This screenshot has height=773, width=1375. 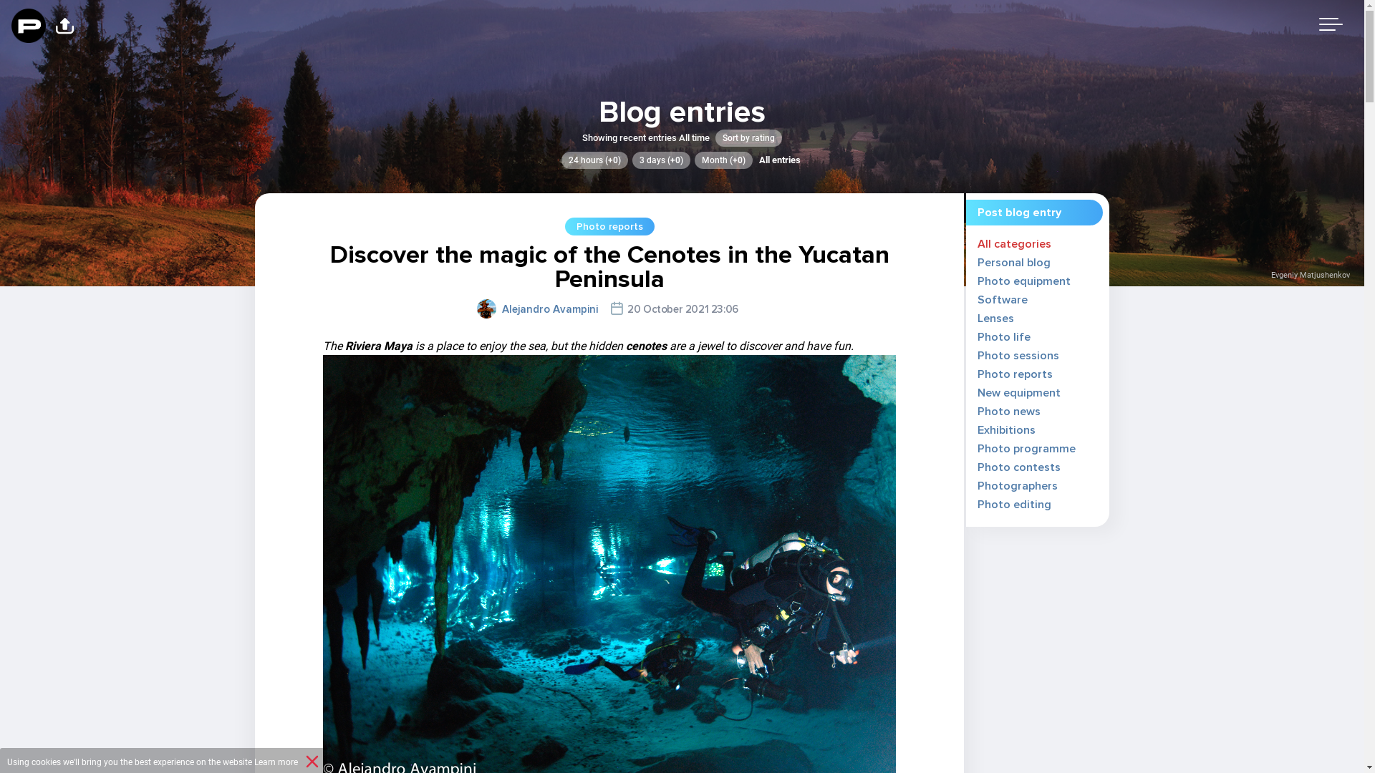 I want to click on Software, so click(x=1003, y=300).